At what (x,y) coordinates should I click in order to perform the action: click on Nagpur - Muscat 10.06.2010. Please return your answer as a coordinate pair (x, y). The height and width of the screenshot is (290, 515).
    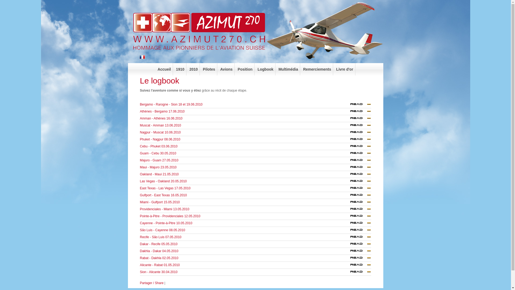
    Looking at the image, I should click on (359, 133).